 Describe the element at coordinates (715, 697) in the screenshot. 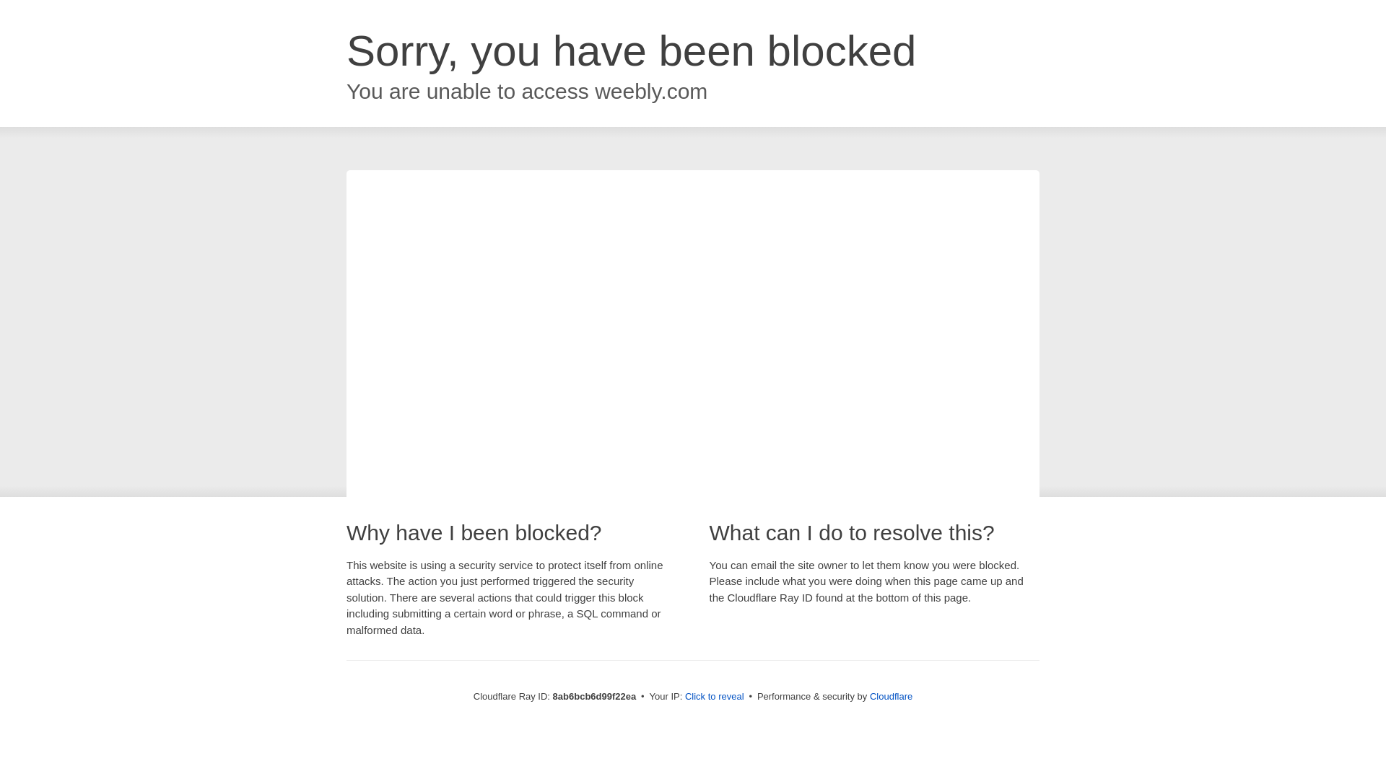

I see `Click to reveal` at that location.